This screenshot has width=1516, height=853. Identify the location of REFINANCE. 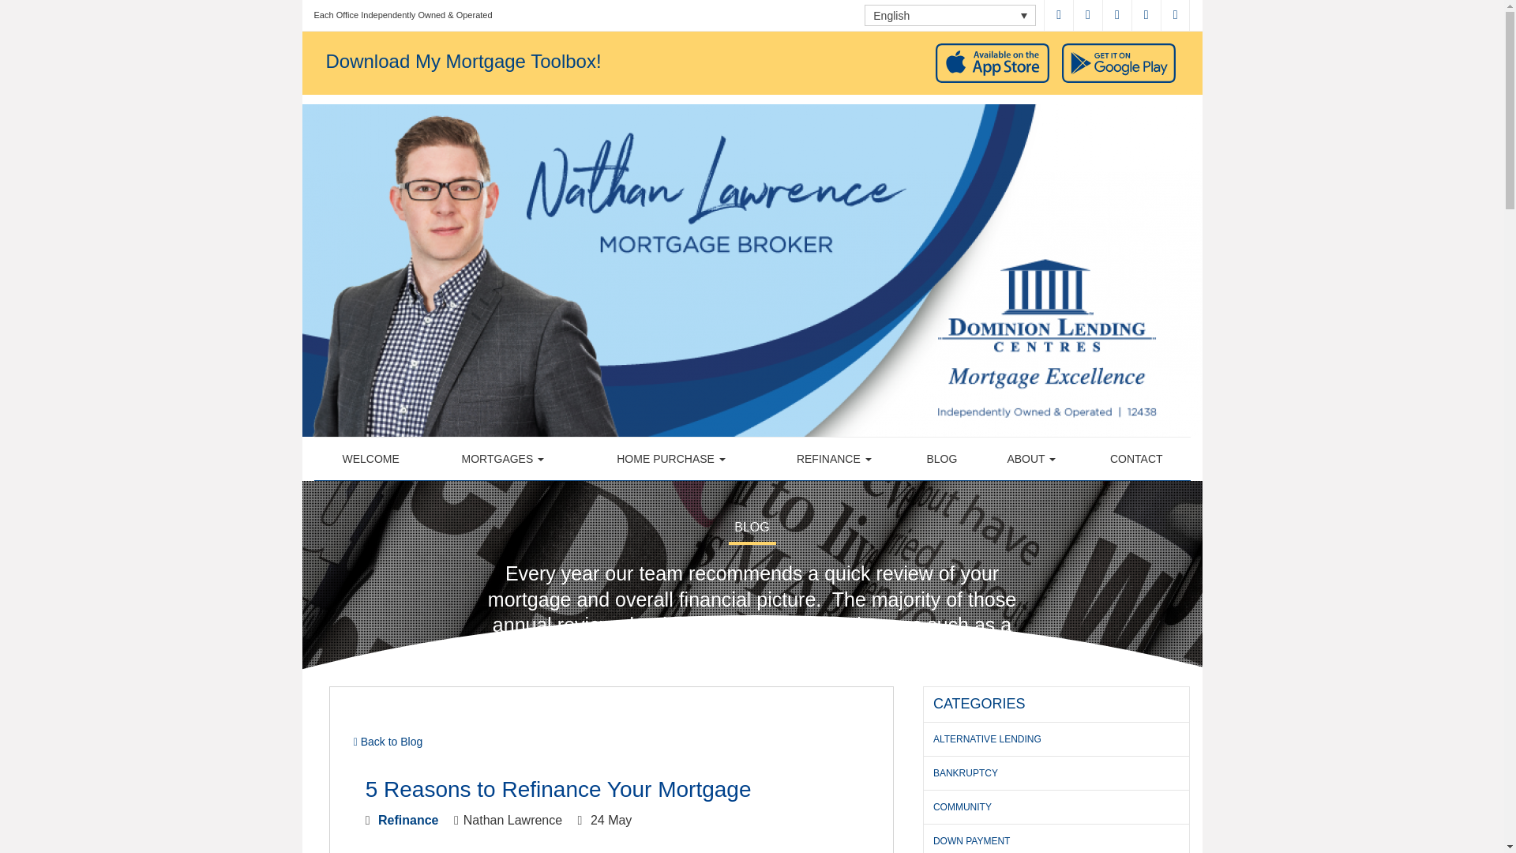
(834, 459).